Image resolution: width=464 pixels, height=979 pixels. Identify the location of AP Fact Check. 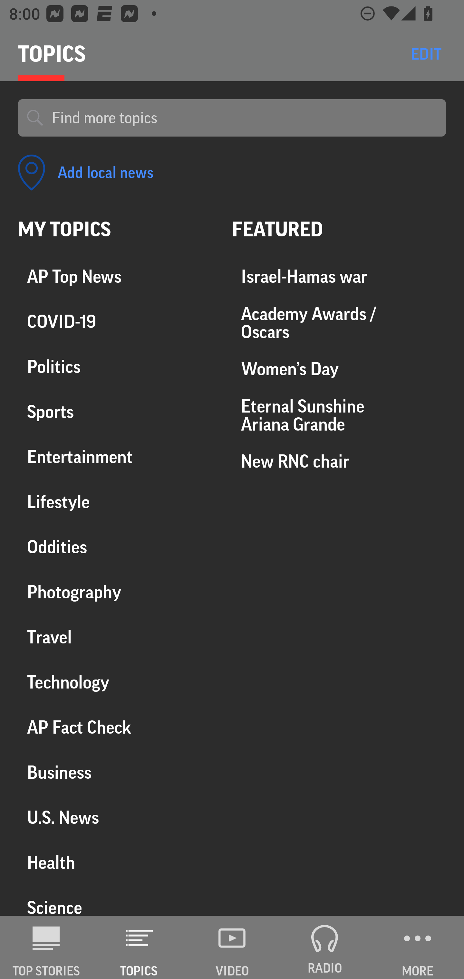
(116, 727).